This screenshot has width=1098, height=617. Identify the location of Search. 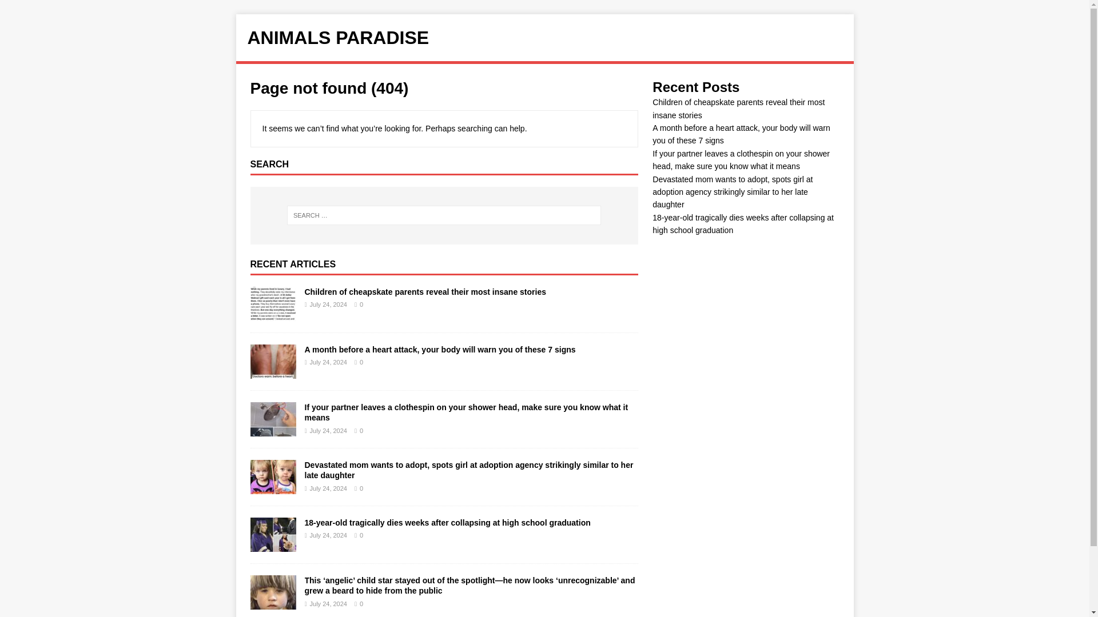
(42, 9).